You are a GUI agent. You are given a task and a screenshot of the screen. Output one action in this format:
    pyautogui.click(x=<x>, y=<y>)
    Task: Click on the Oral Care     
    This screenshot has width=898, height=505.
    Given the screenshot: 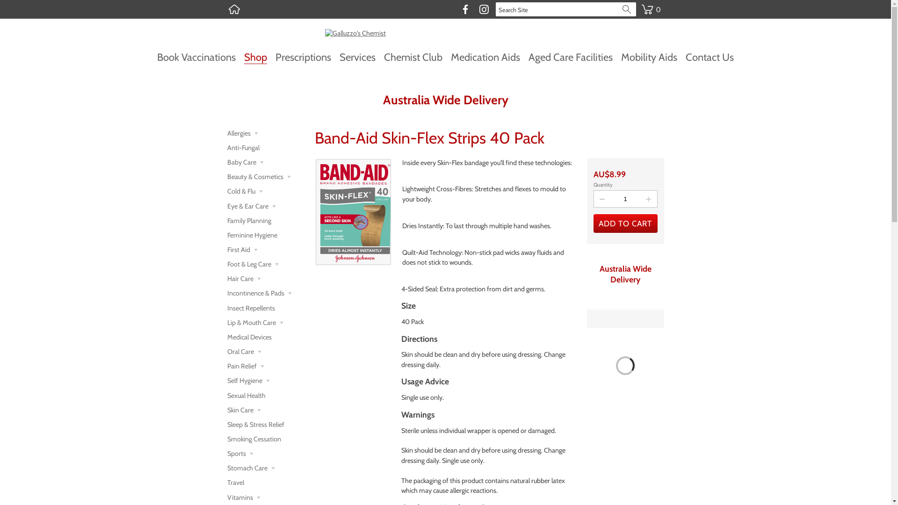 What is the action you would take?
    pyautogui.click(x=266, y=352)
    